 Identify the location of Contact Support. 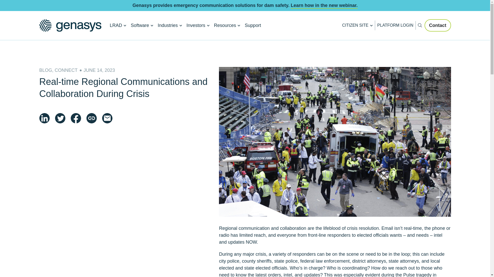
(152, 43).